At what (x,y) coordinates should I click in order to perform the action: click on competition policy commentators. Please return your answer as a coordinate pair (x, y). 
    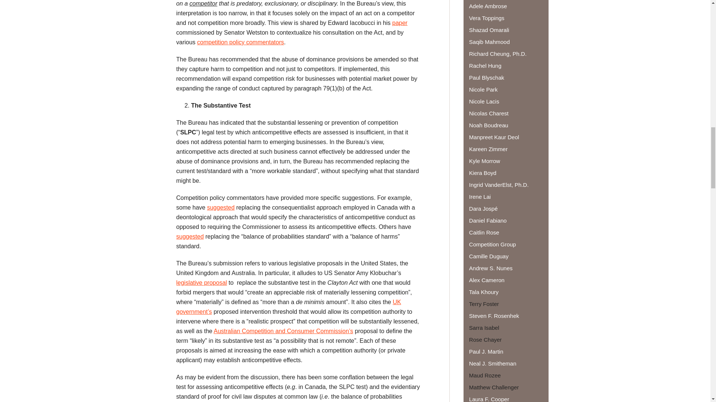
    Looking at the image, I should click on (241, 42).